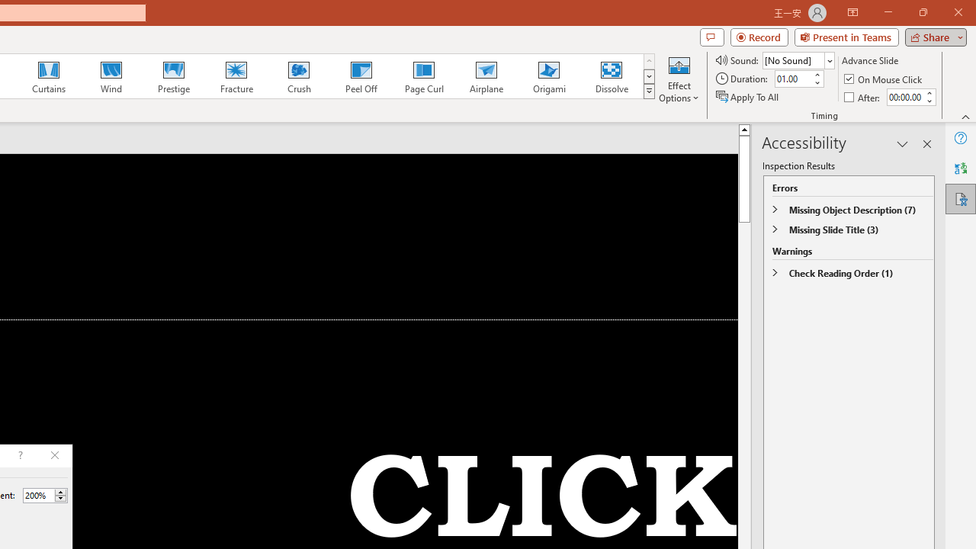 The image size is (976, 549). What do you see at coordinates (679, 78) in the screenshot?
I see `Effect Options` at bounding box center [679, 78].